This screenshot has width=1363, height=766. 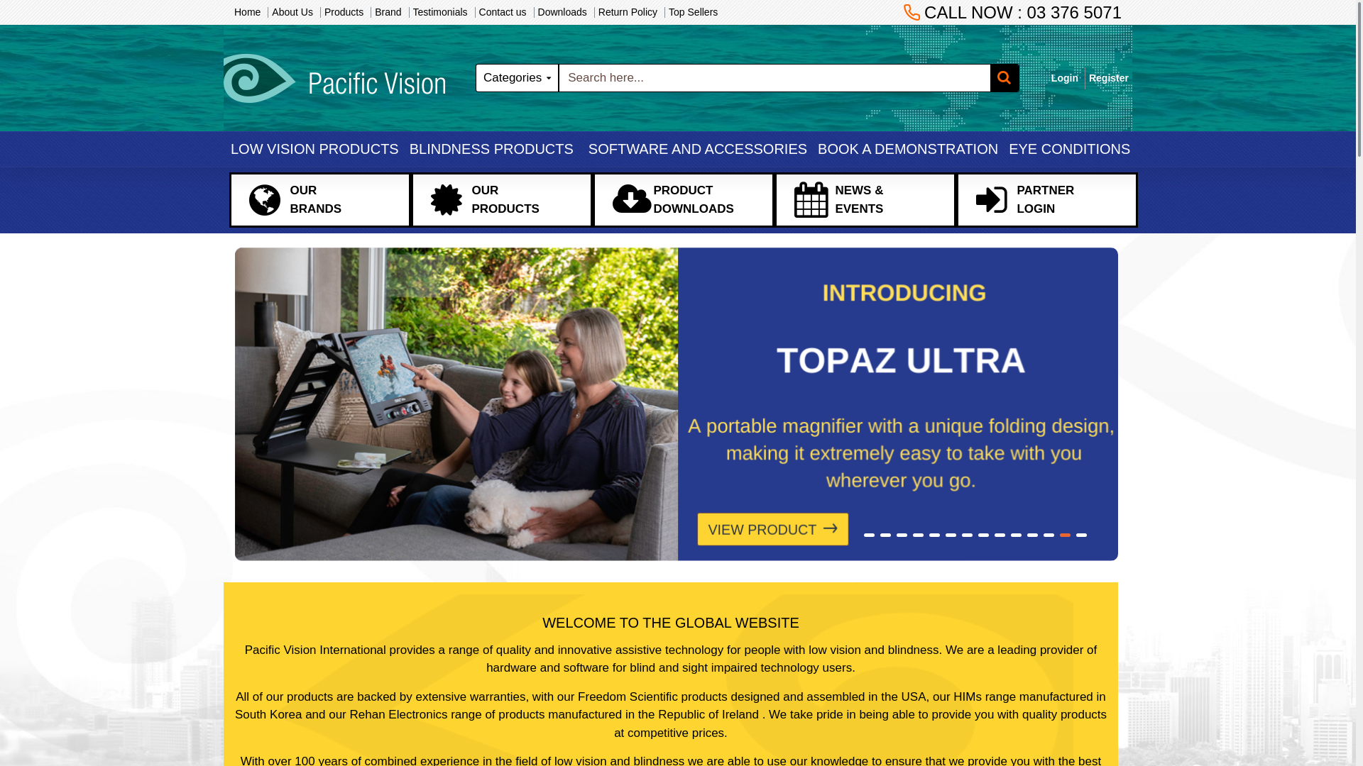 What do you see at coordinates (247, 13) in the screenshot?
I see `Home` at bounding box center [247, 13].